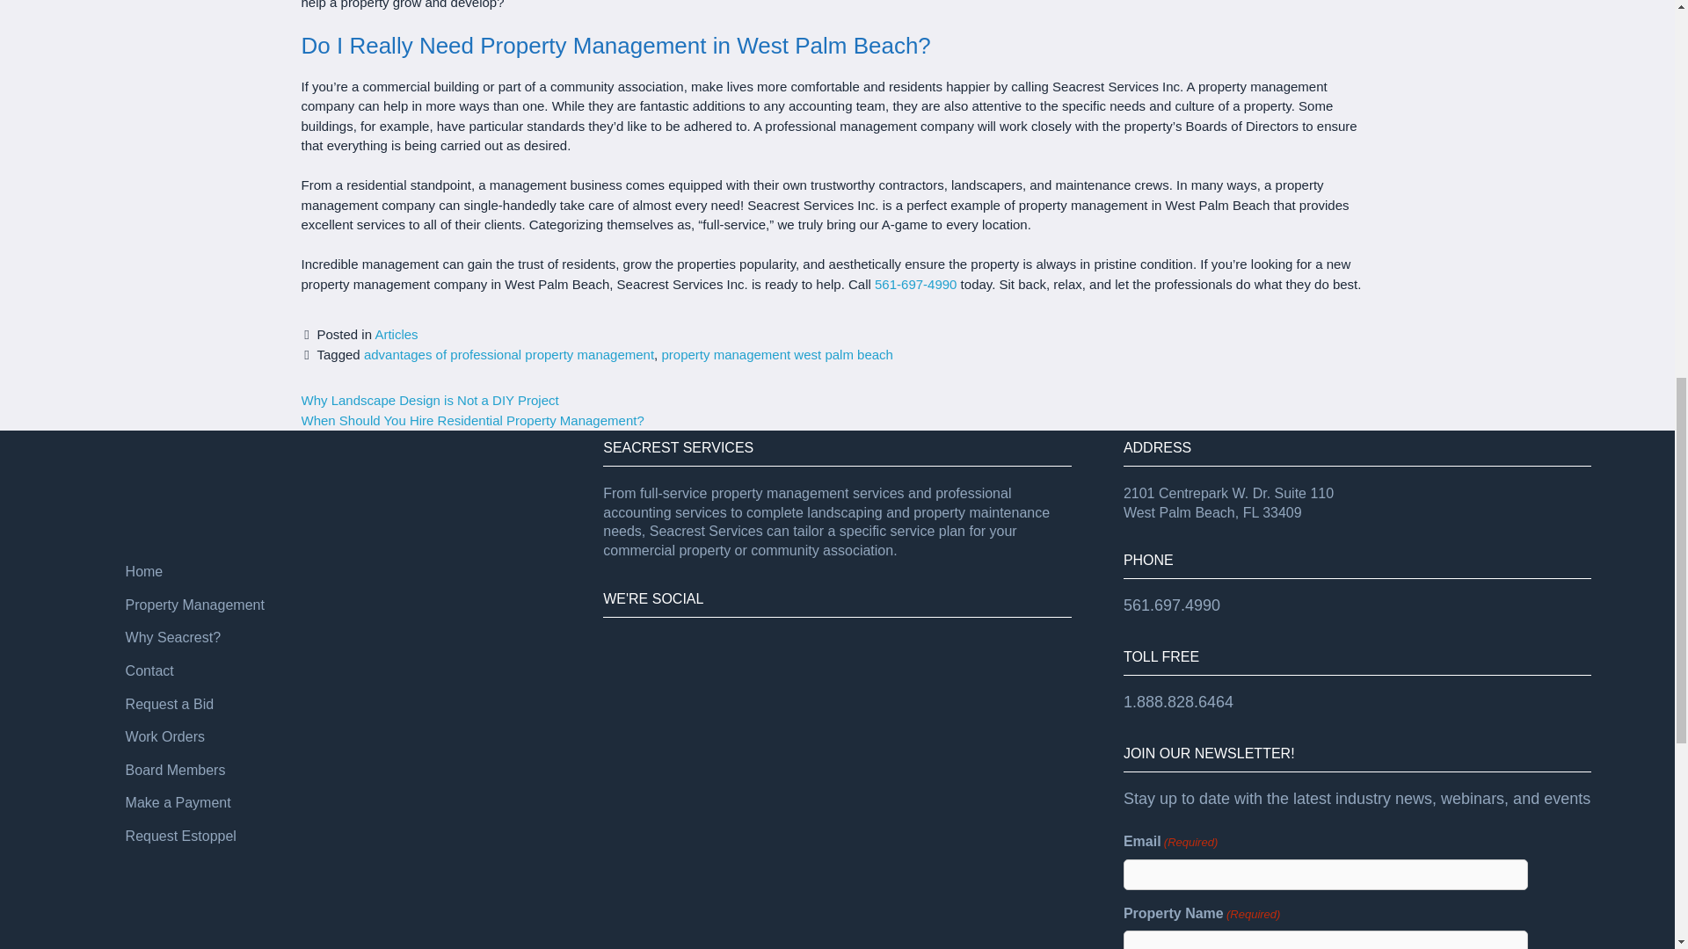 The height and width of the screenshot is (949, 1688). Describe the element at coordinates (396, 334) in the screenshot. I see `Articles` at that location.